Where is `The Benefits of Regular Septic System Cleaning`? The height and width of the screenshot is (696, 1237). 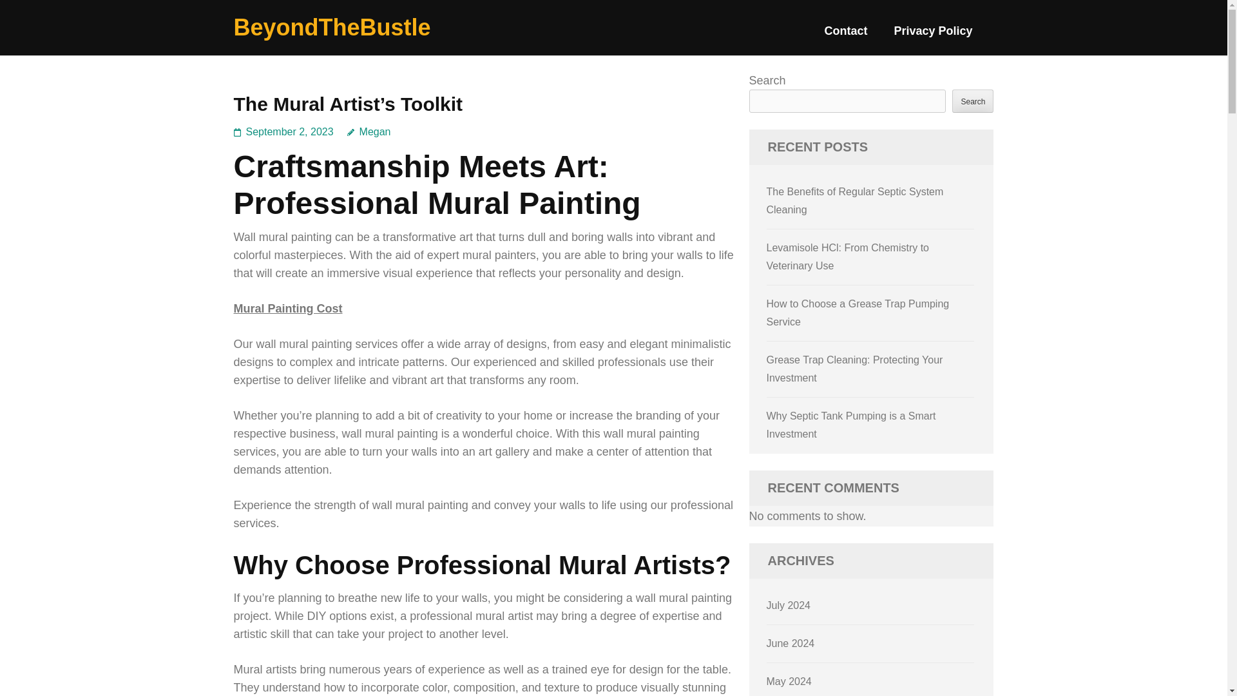 The Benefits of Regular Septic System Cleaning is located at coordinates (855, 200).